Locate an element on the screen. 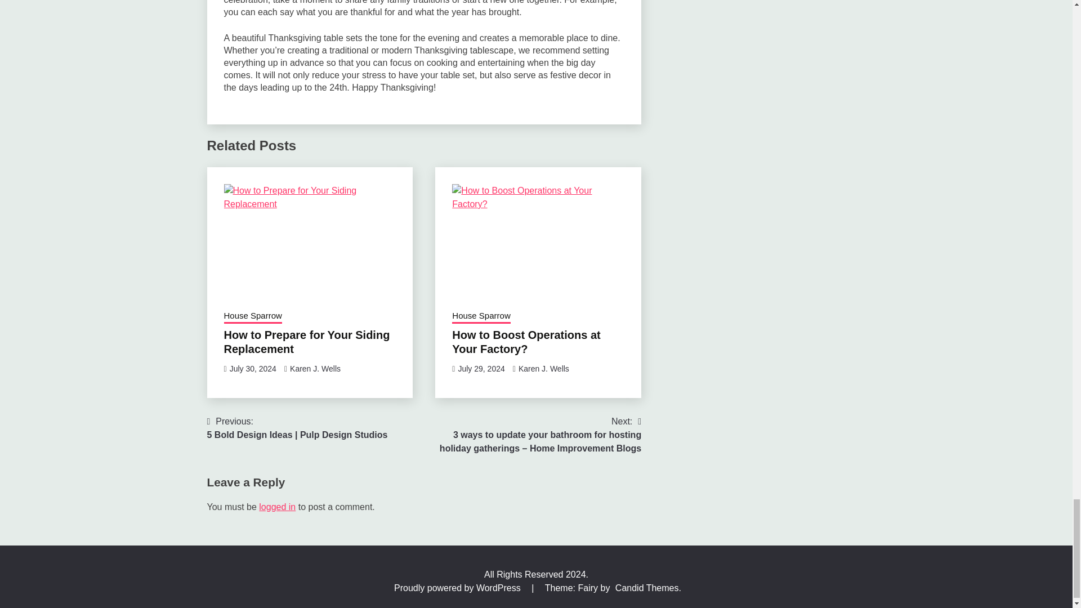 The width and height of the screenshot is (1081, 608). House Sparrow is located at coordinates (481, 316).